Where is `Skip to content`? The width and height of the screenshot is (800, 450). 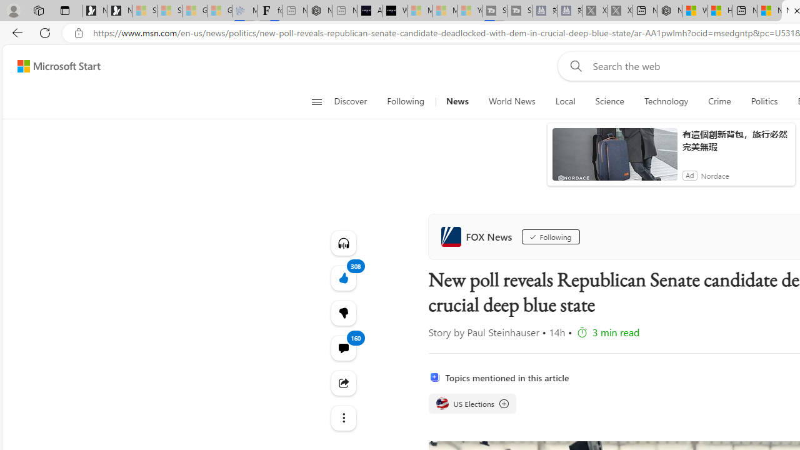
Skip to content is located at coordinates (54, 66).